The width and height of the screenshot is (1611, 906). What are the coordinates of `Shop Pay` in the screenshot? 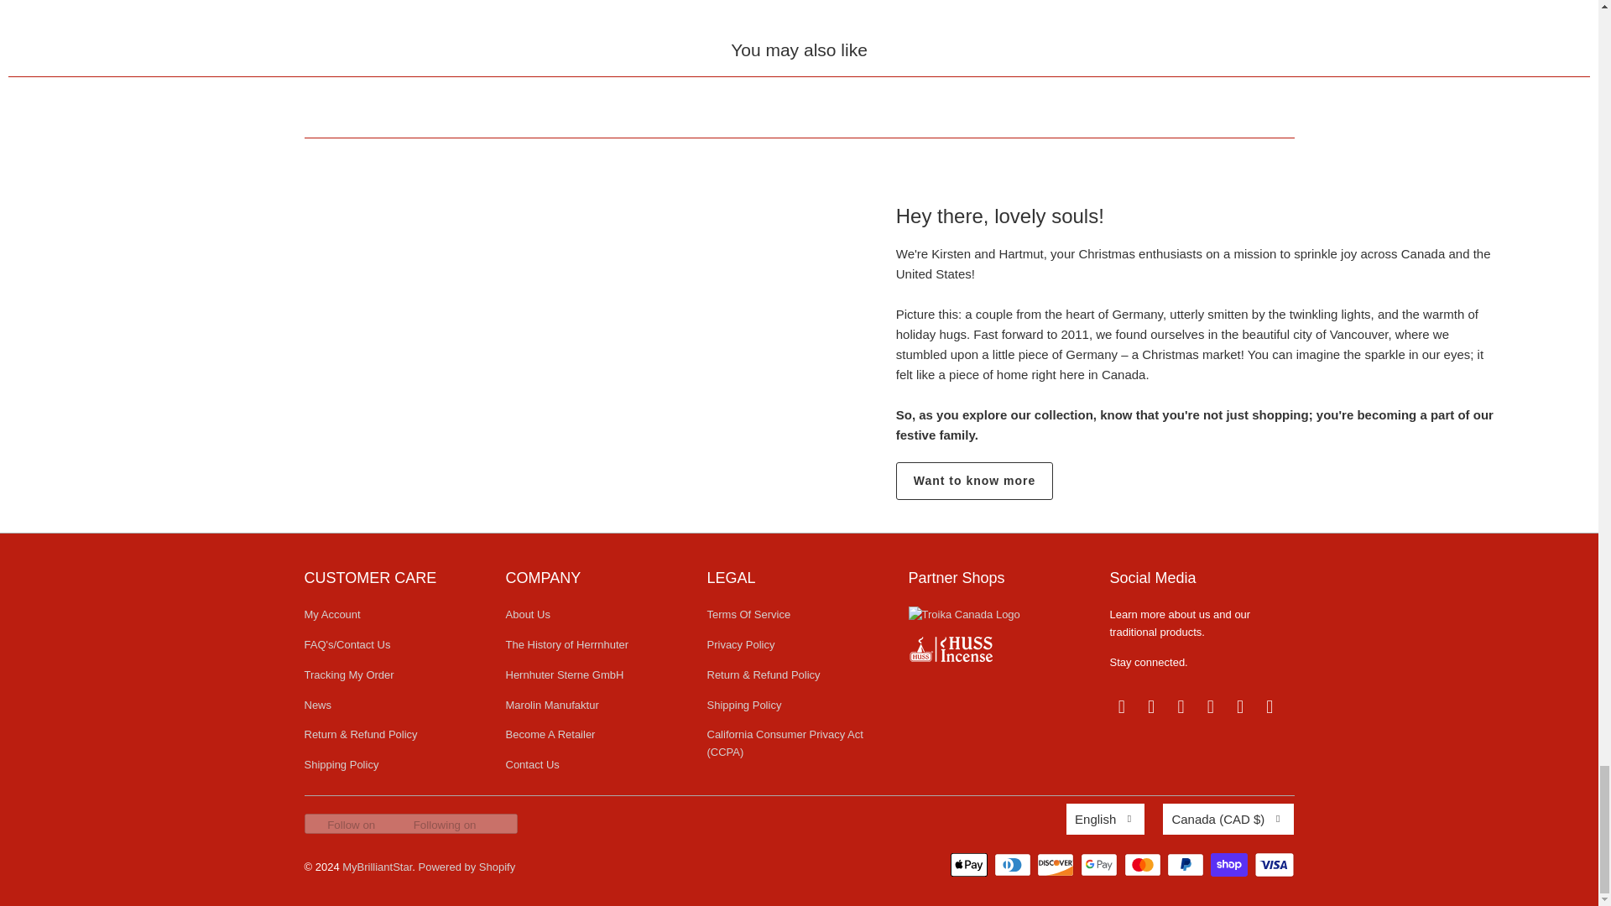 It's located at (1231, 865).